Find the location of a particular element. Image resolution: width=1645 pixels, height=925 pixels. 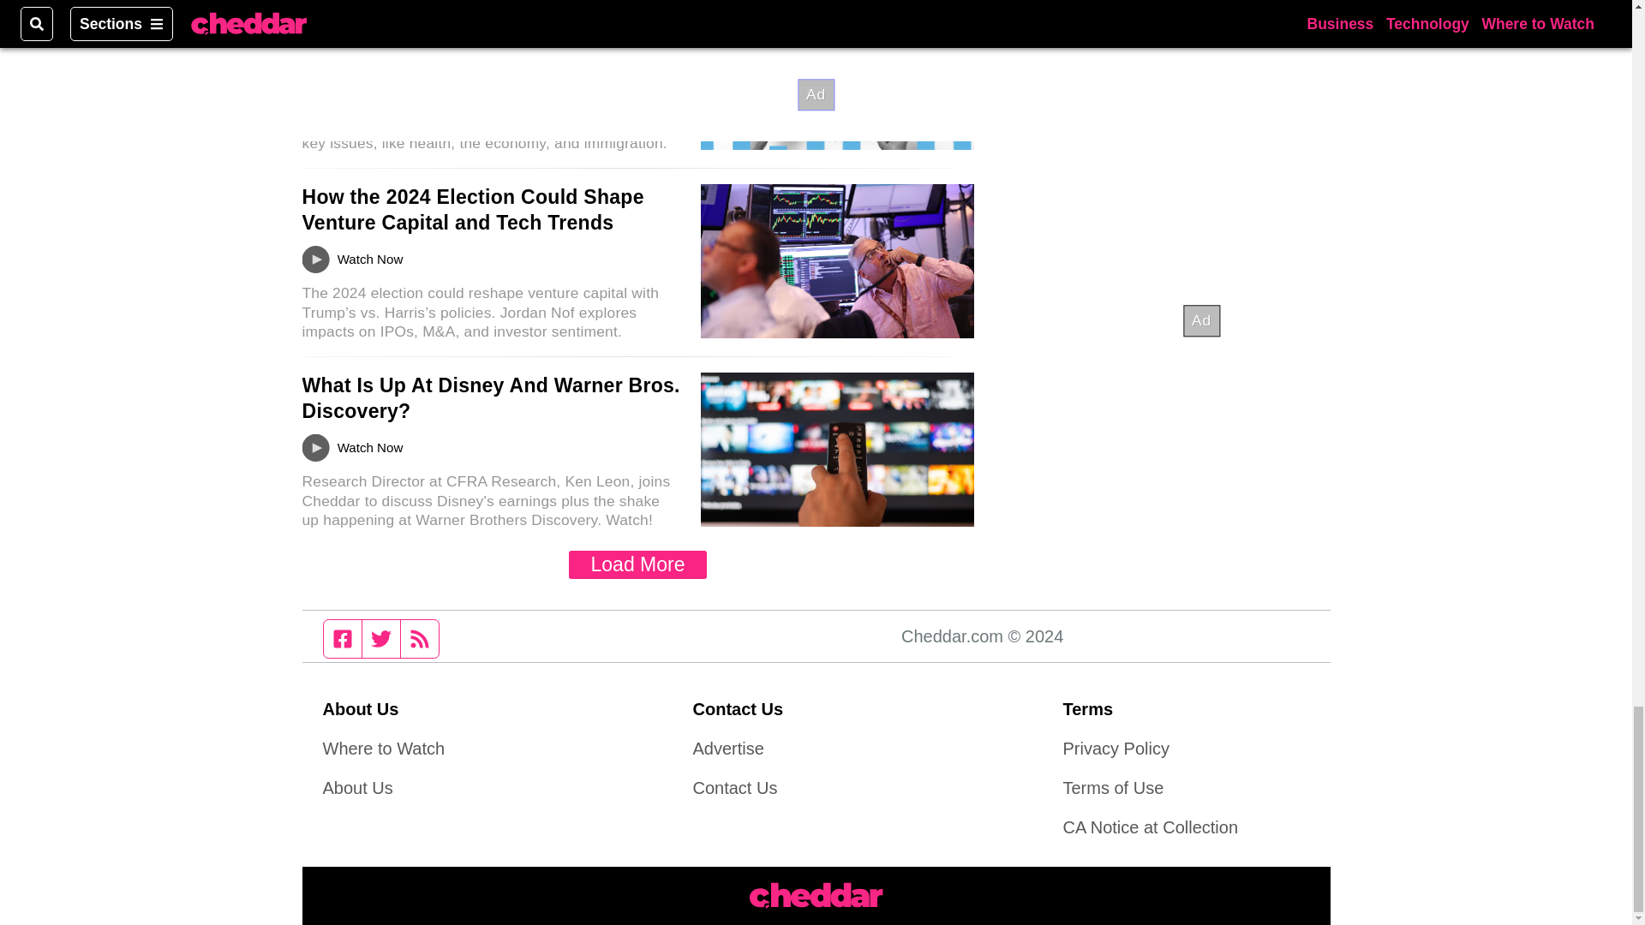

RSS feed is located at coordinates (420, 638).